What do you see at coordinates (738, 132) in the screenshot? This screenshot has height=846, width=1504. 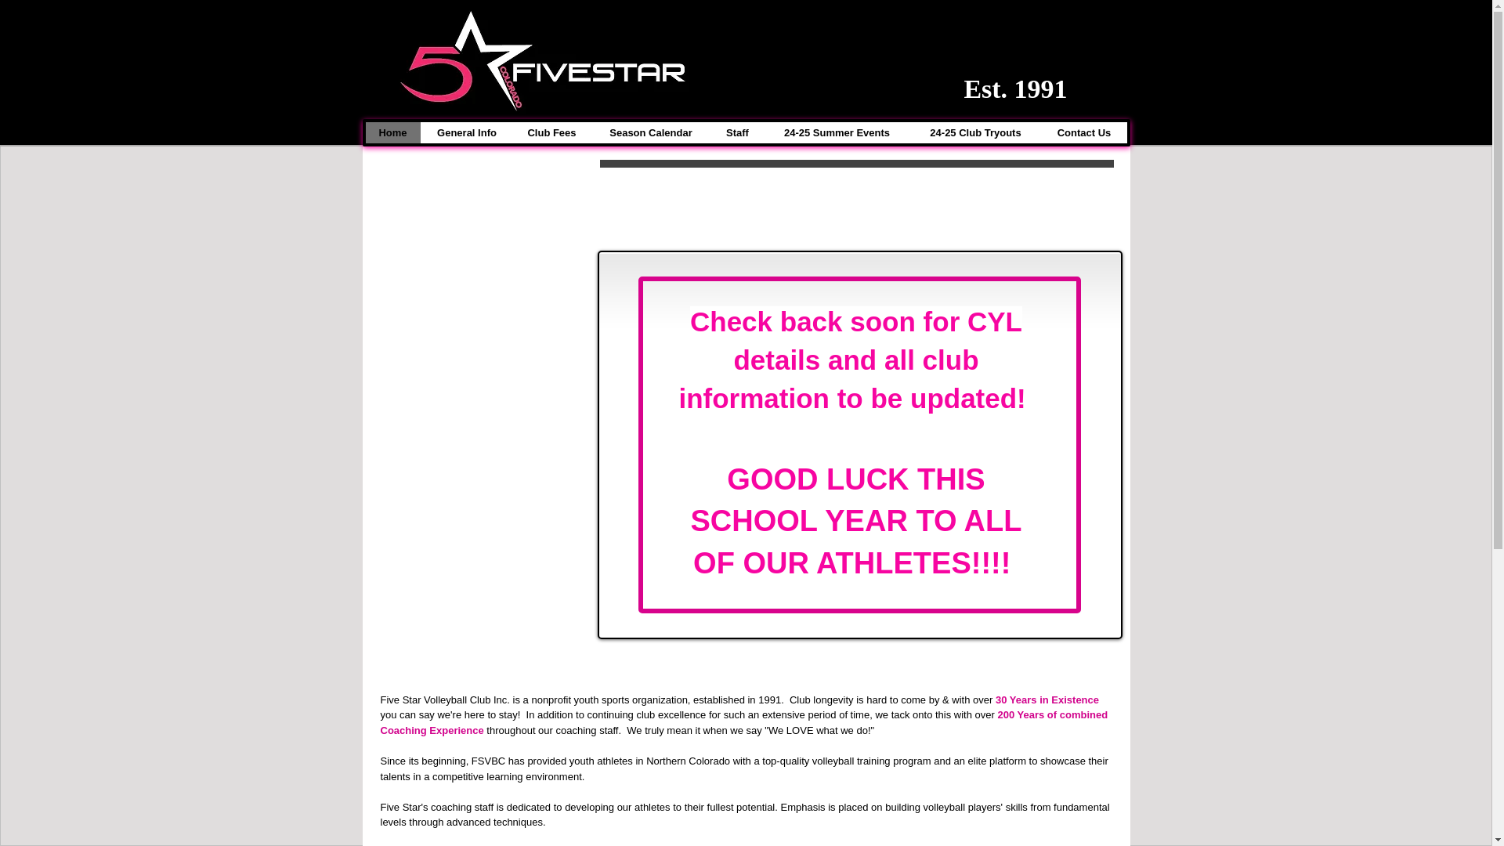 I see `Staff` at bounding box center [738, 132].